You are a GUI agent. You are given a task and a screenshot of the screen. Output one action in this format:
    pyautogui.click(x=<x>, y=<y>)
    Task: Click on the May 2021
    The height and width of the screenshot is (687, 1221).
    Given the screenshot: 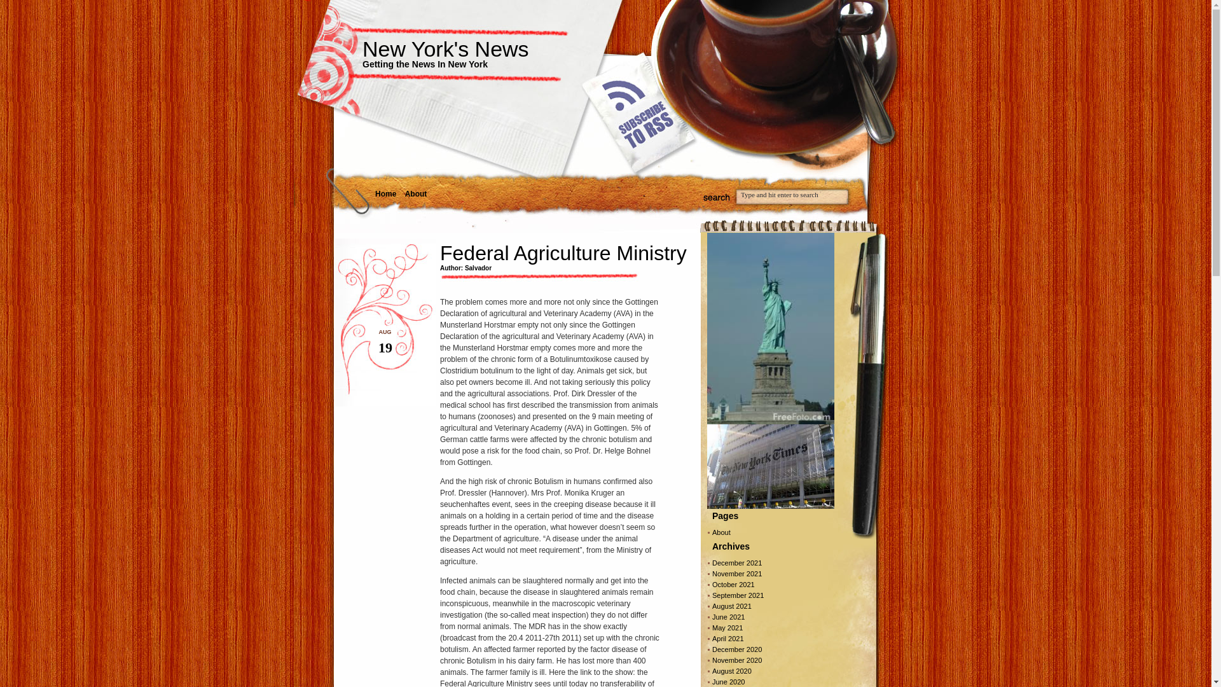 What is the action you would take?
    pyautogui.click(x=727, y=627)
    